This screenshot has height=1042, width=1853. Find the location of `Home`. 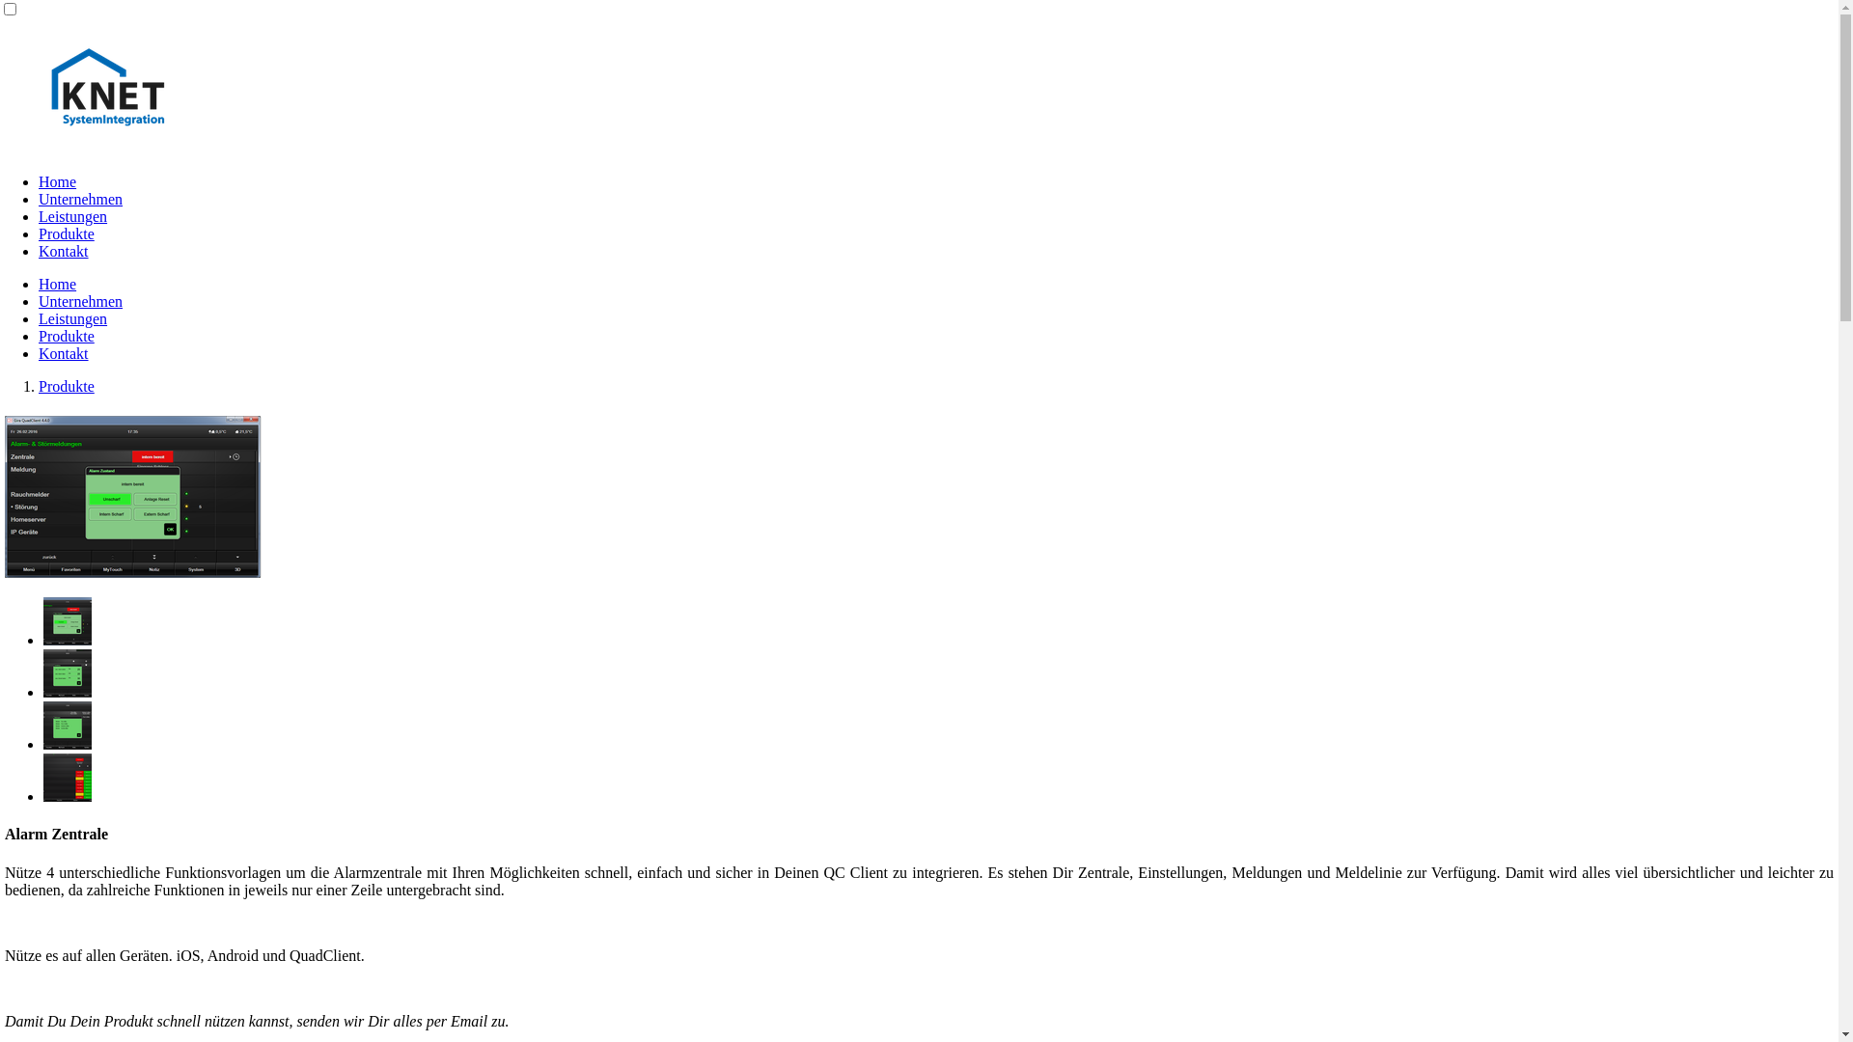

Home is located at coordinates (58, 284).